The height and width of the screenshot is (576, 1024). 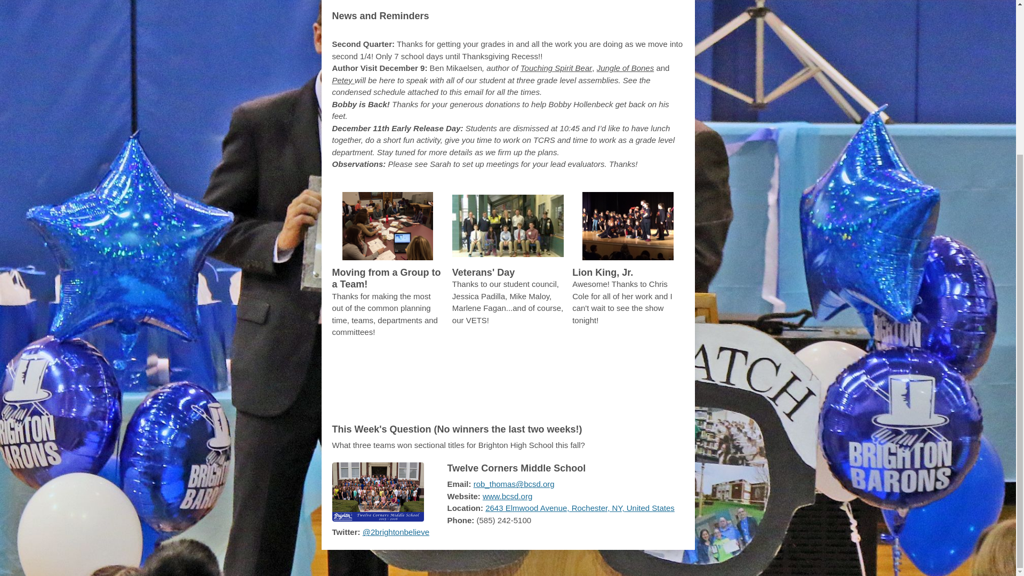 I want to click on K-12, so click(x=642, y=385).